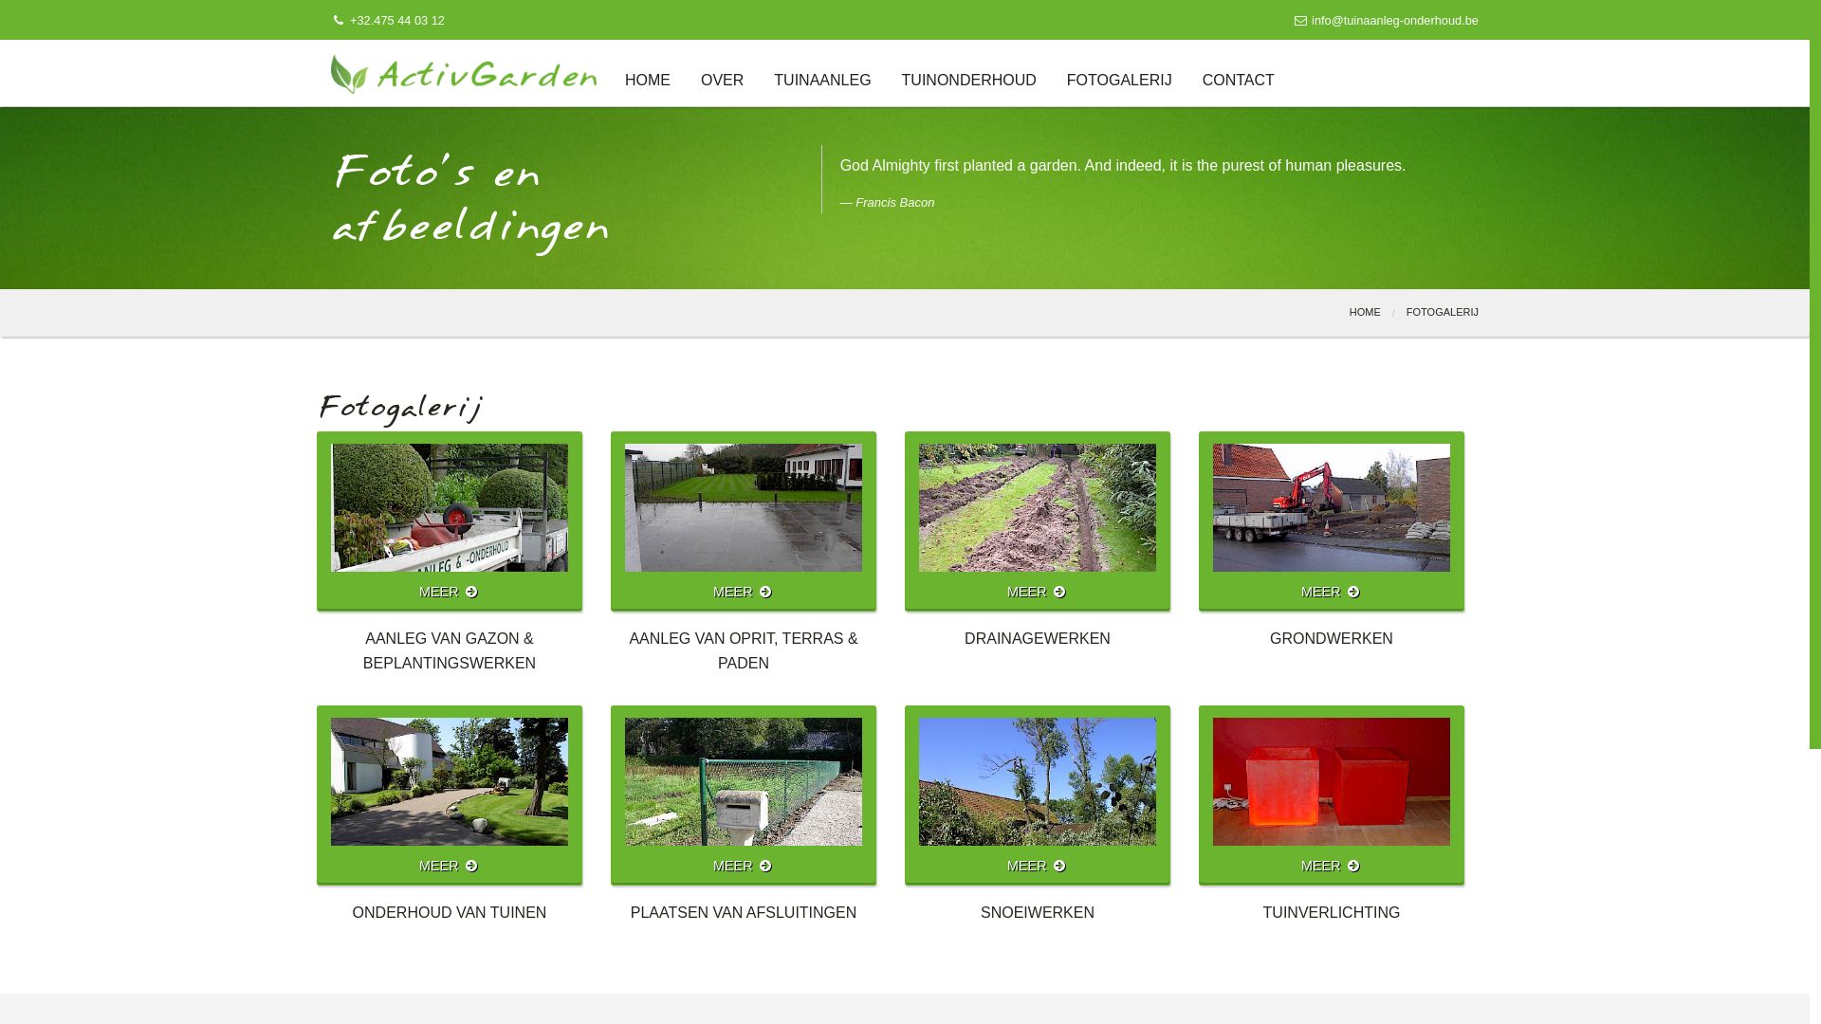  What do you see at coordinates (1332, 521) in the screenshot?
I see `MEER` at bounding box center [1332, 521].